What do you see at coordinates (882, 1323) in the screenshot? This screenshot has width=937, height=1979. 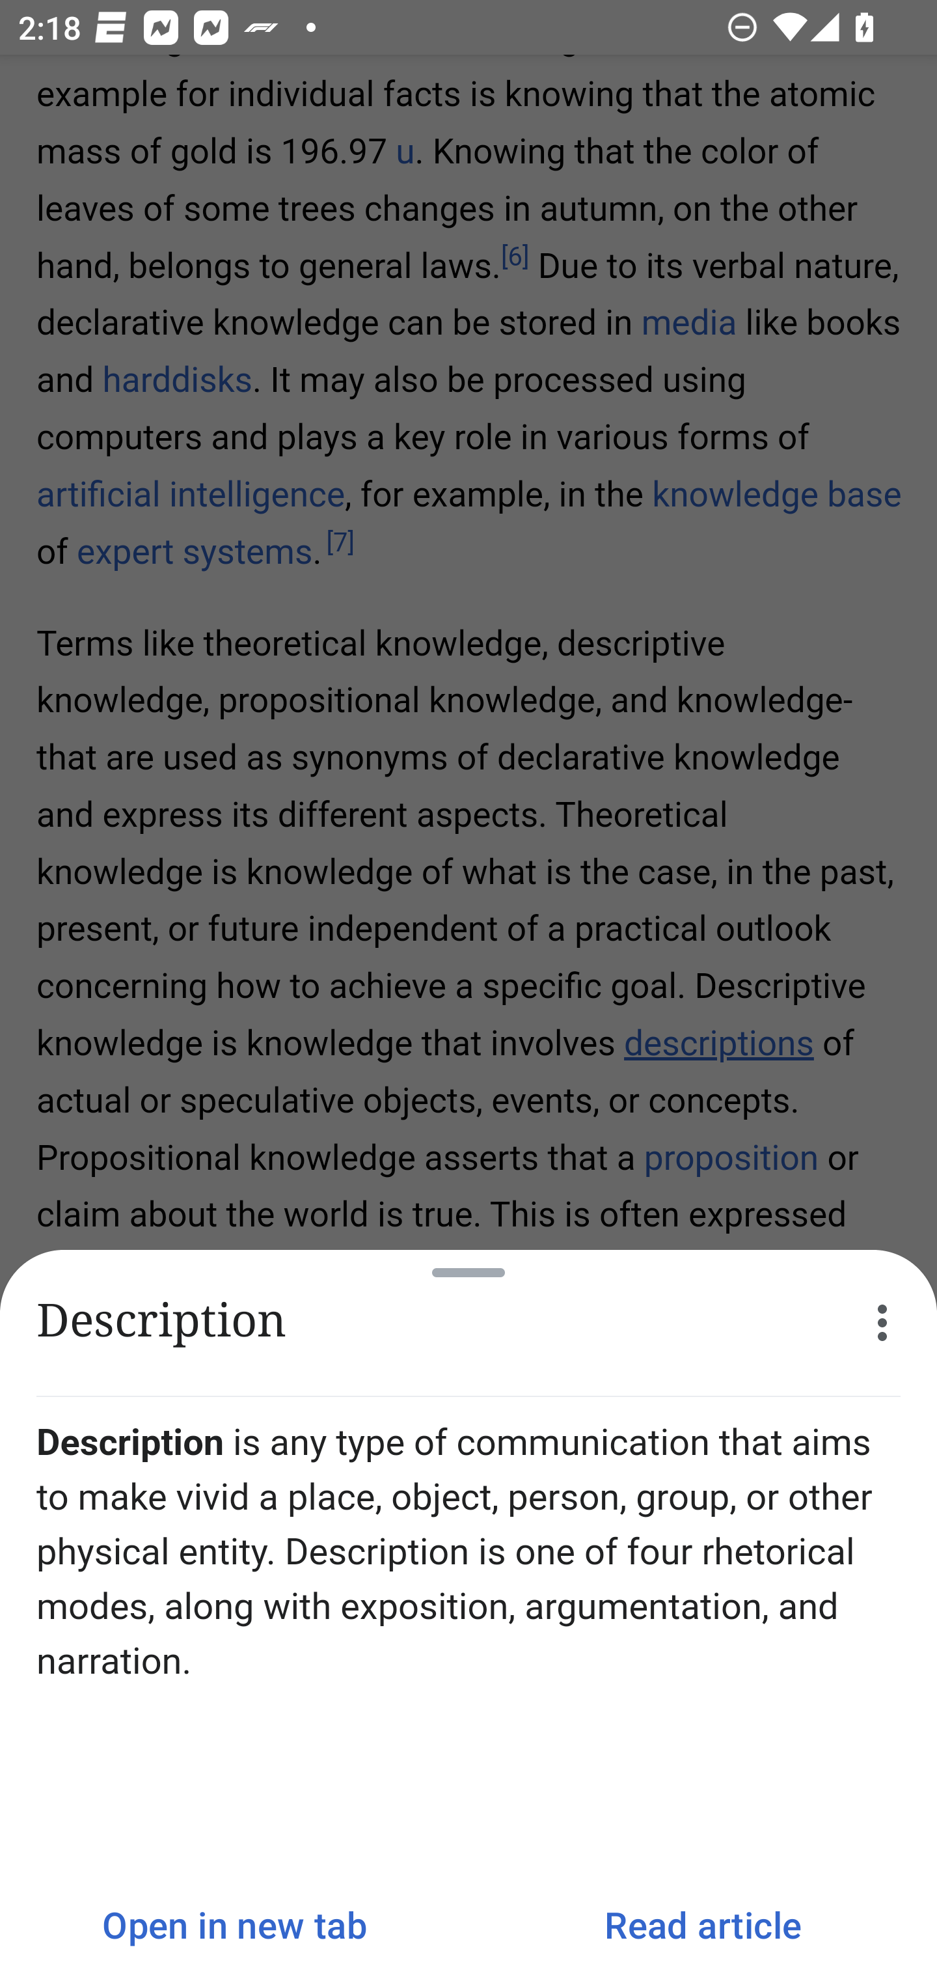 I see `More options` at bounding box center [882, 1323].